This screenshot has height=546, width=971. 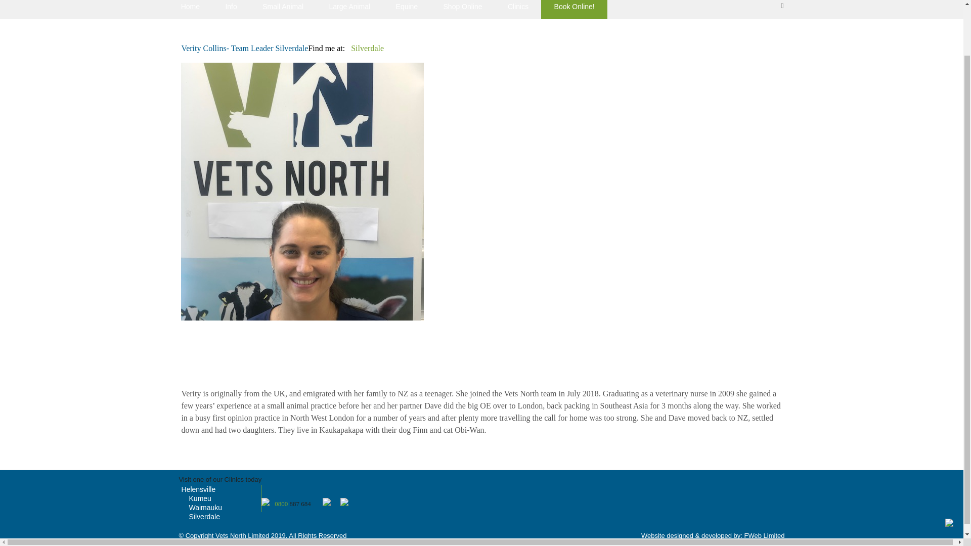 What do you see at coordinates (462, 9) in the screenshot?
I see `Shop Online` at bounding box center [462, 9].